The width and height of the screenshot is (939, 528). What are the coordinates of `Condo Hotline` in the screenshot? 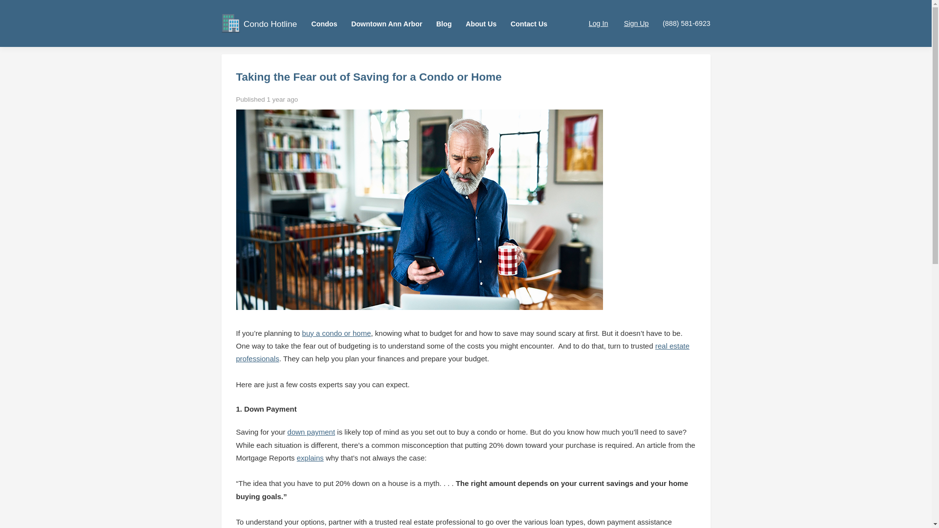 It's located at (270, 23).